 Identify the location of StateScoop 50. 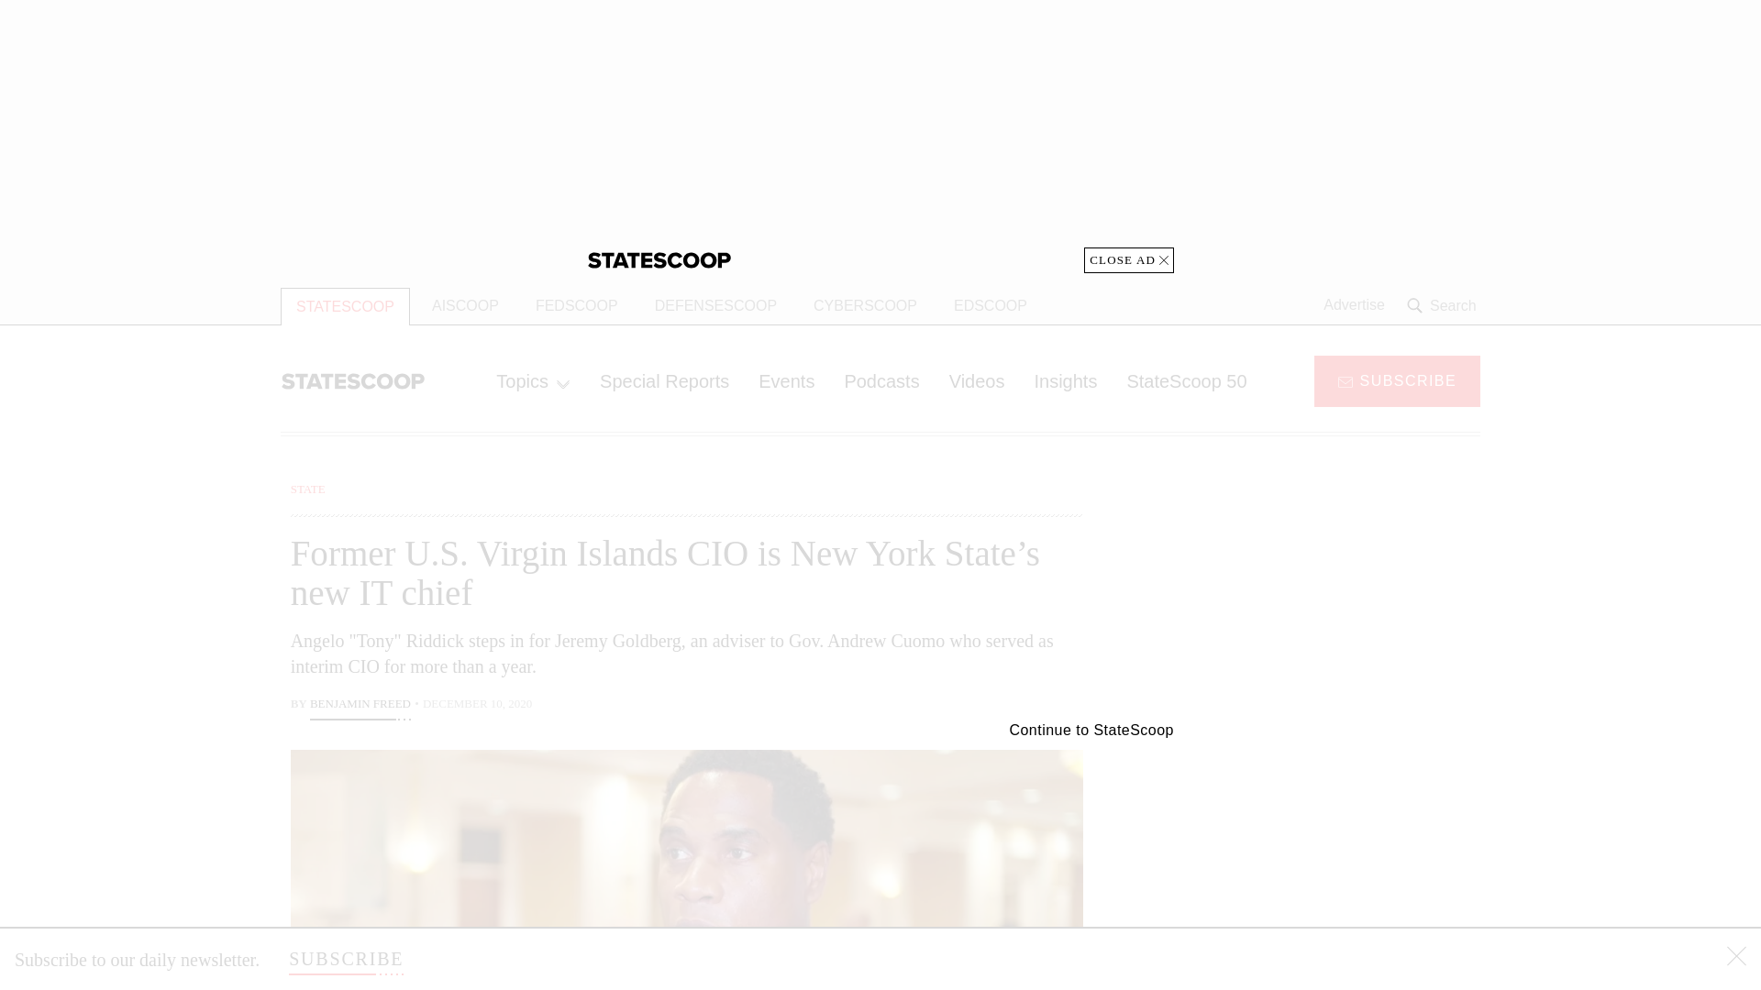
(1185, 380).